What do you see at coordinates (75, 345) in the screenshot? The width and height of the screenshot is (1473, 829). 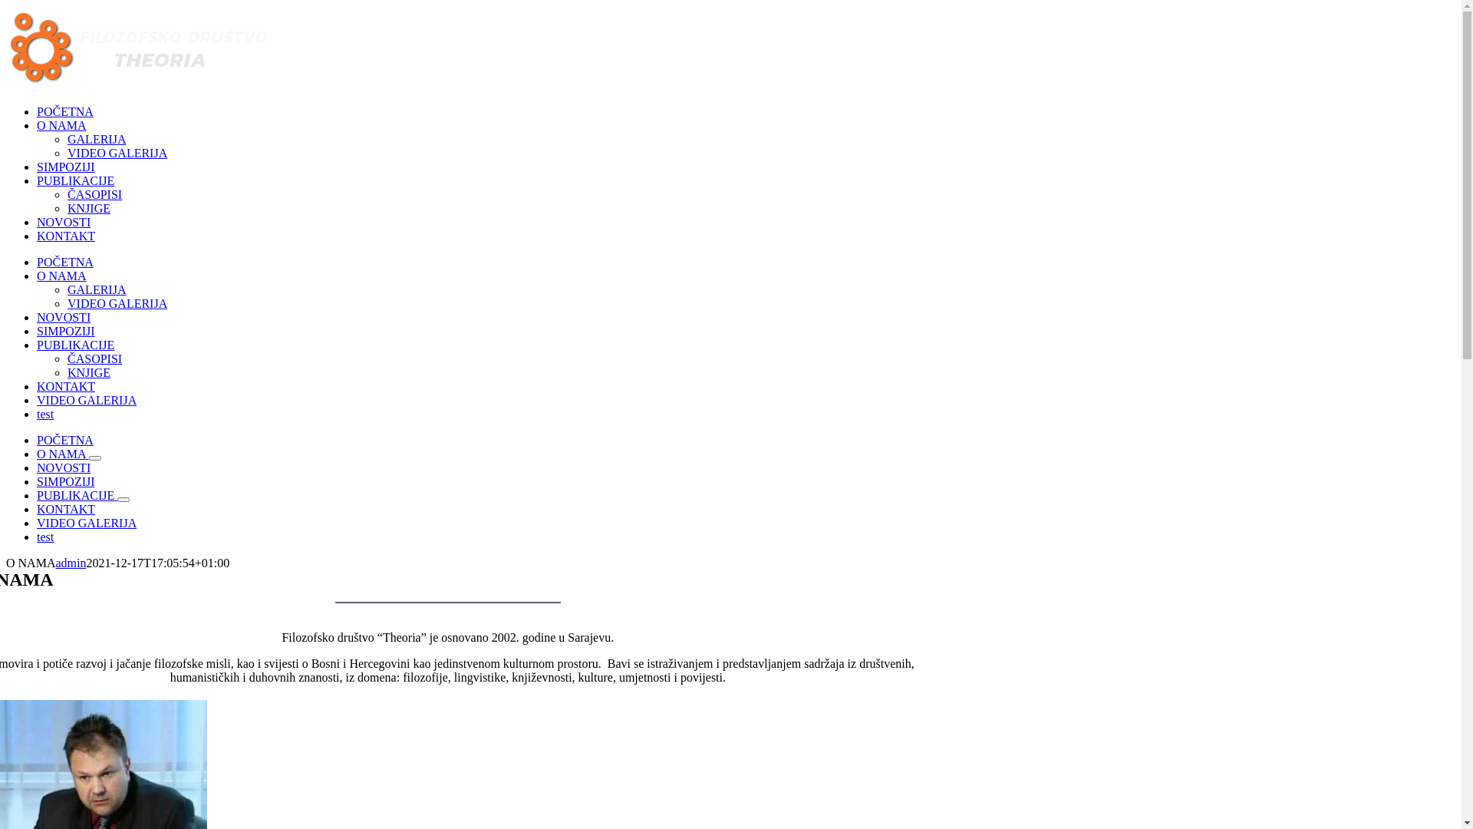 I see `PUBLIKACIJE` at bounding box center [75, 345].